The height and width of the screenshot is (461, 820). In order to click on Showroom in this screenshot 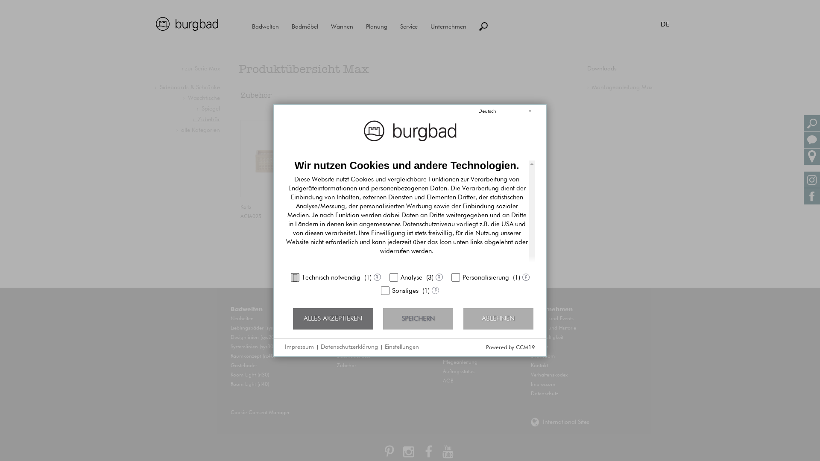, I will do `click(543, 356)`.